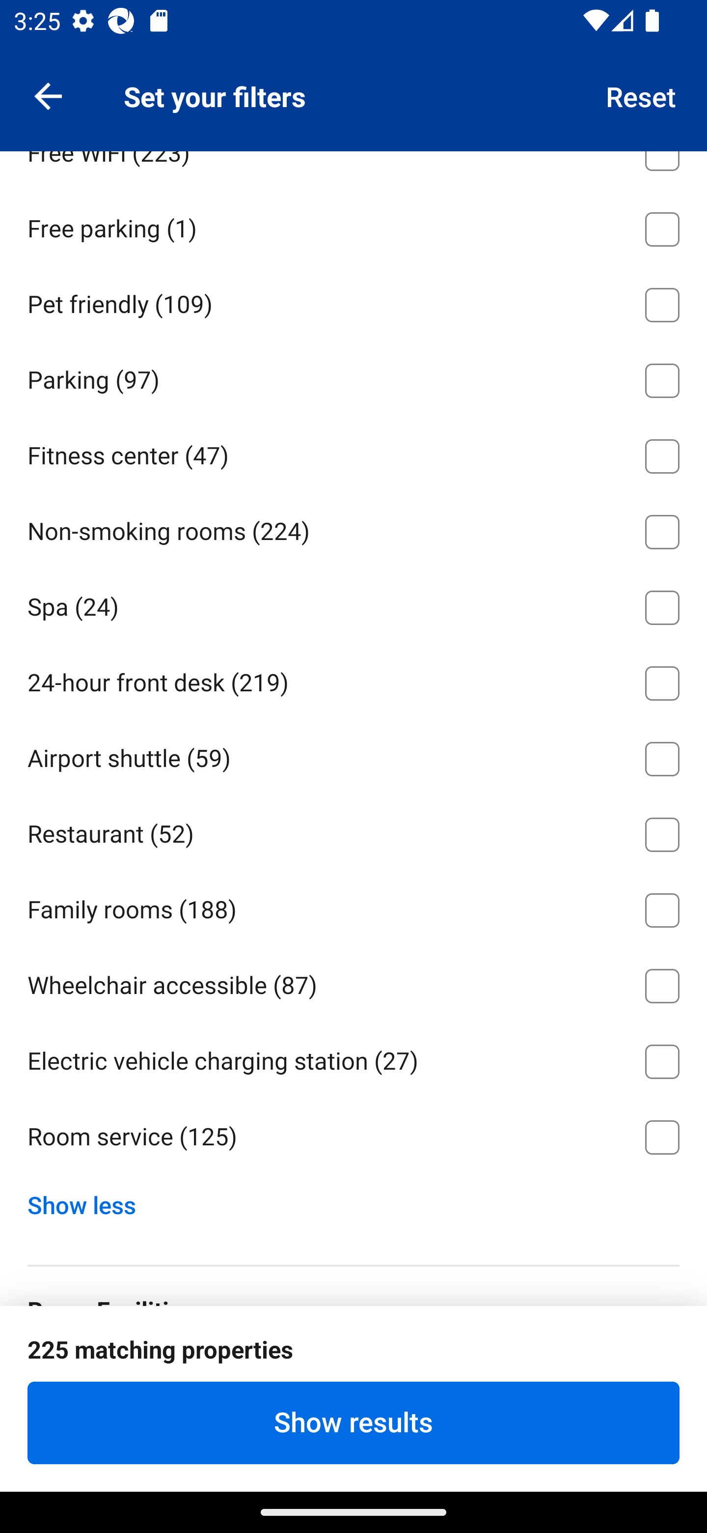 This screenshot has height=1533, width=707. Describe the element at coordinates (353, 680) in the screenshot. I see `24-hour front desk ⁦(219)` at that location.